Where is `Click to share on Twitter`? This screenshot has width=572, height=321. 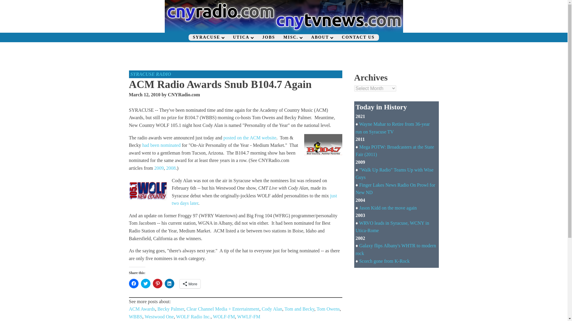 Click to share on Twitter is located at coordinates (145, 284).